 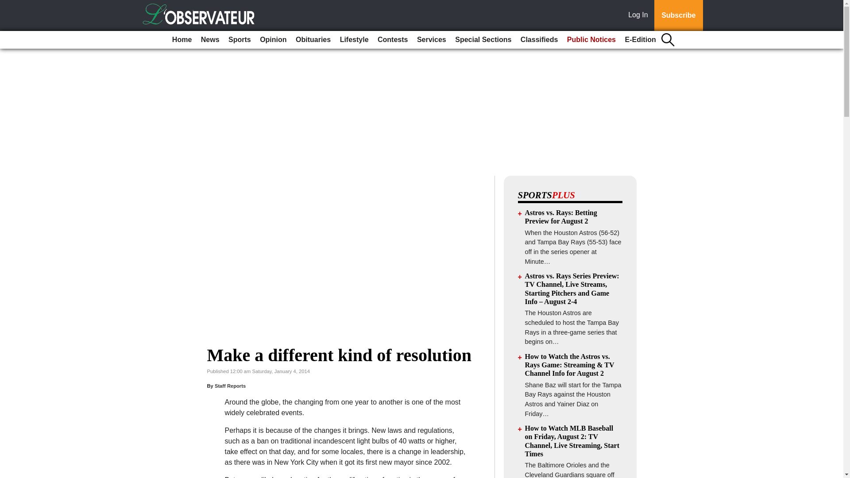 I want to click on Opinion, so click(x=273, y=40).